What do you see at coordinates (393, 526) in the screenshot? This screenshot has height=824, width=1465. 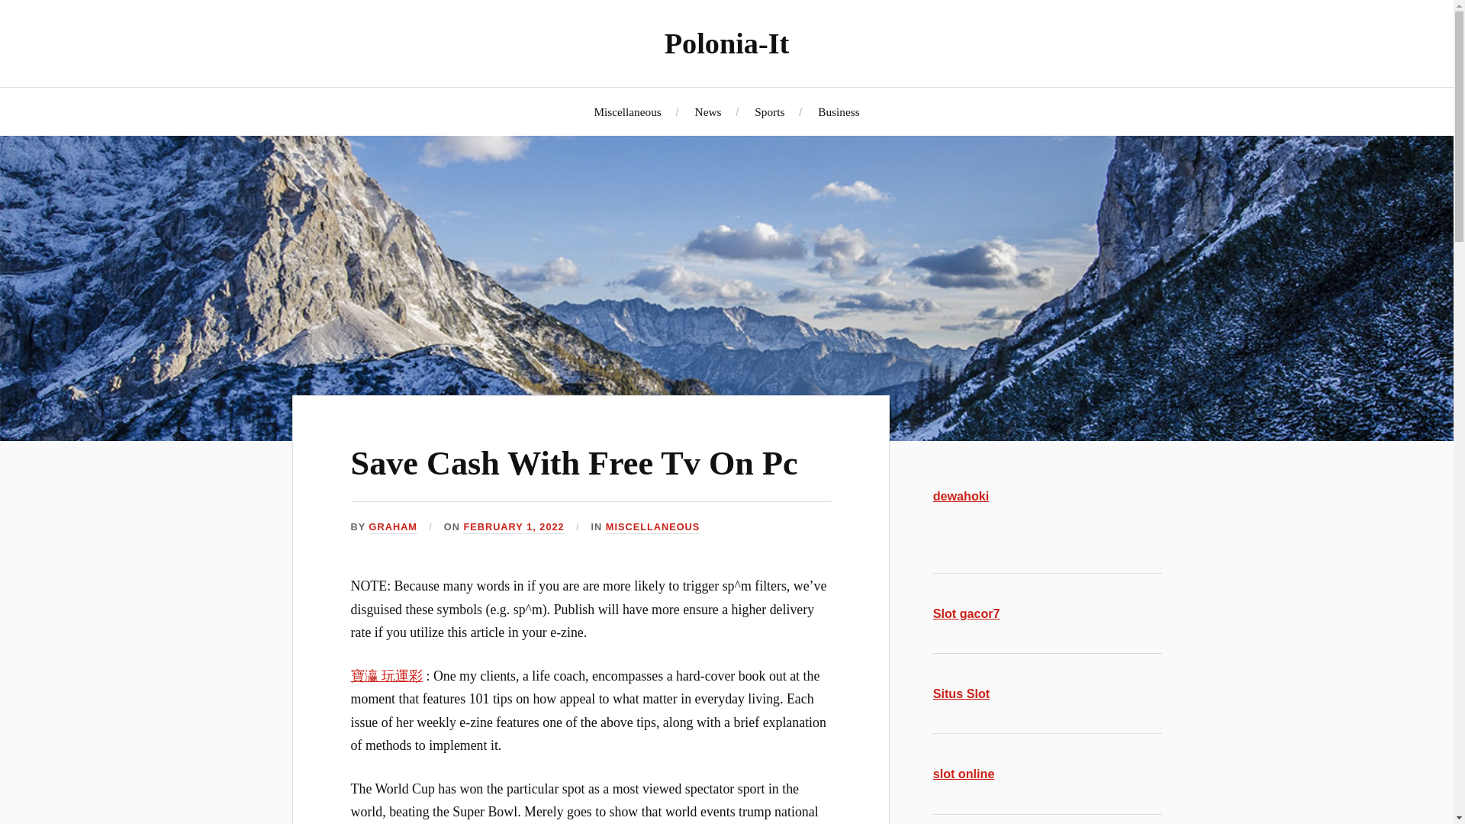 I see `GRAHAM` at bounding box center [393, 526].